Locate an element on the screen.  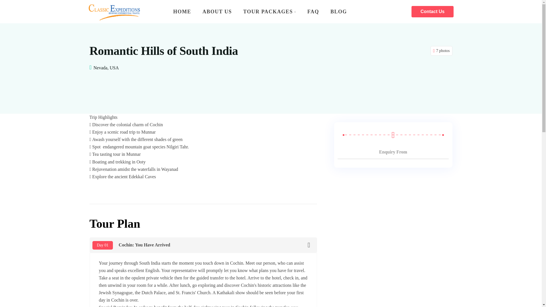
Contact Us is located at coordinates (432, 11).